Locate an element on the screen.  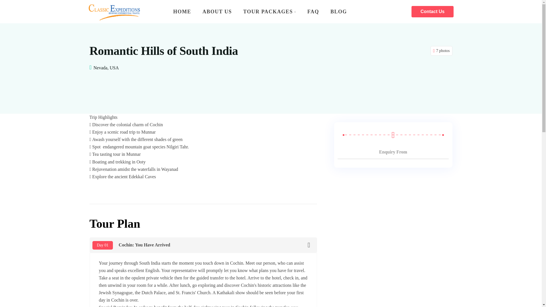
Contact Us is located at coordinates (432, 11).